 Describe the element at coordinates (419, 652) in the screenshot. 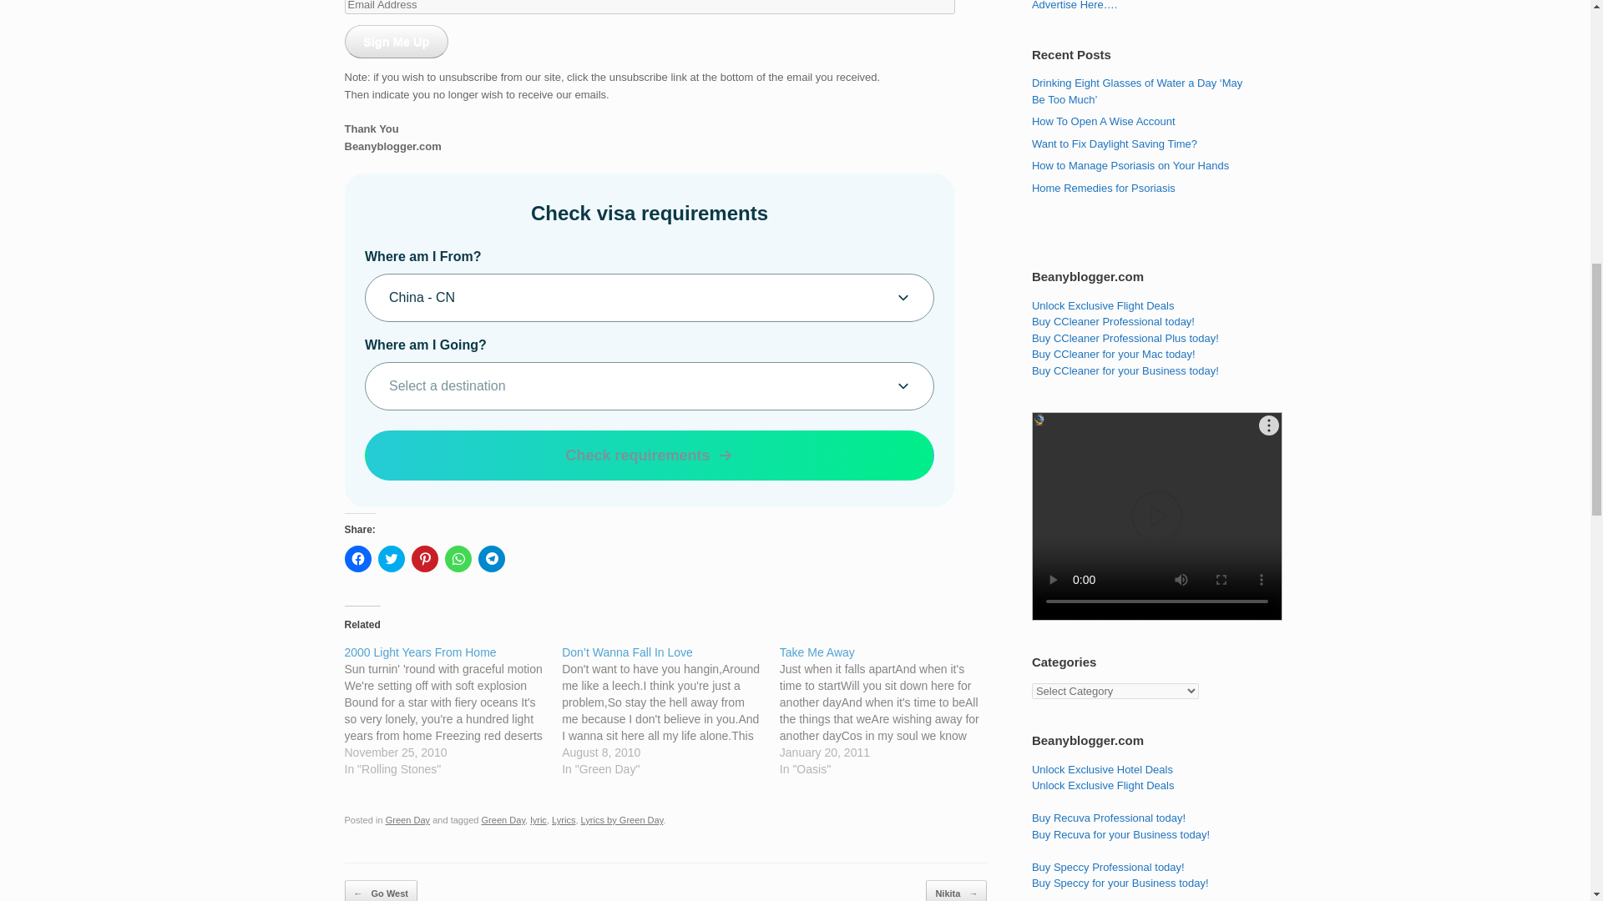

I see `2000 Light Years From Home` at that location.